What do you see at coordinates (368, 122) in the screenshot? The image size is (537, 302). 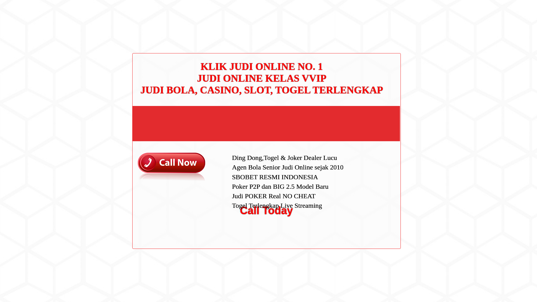 I see `Terms of Use` at bounding box center [368, 122].